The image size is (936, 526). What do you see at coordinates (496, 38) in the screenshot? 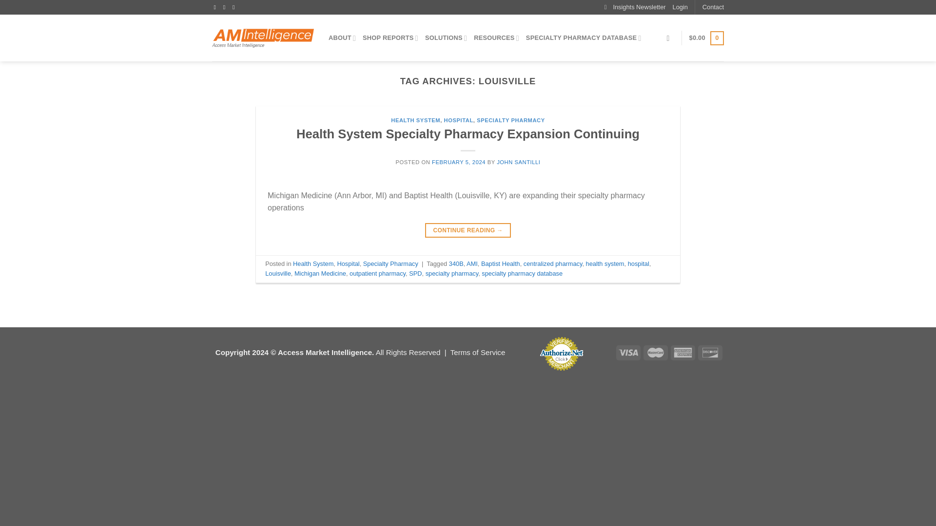
I see `RESOURCES` at bounding box center [496, 38].